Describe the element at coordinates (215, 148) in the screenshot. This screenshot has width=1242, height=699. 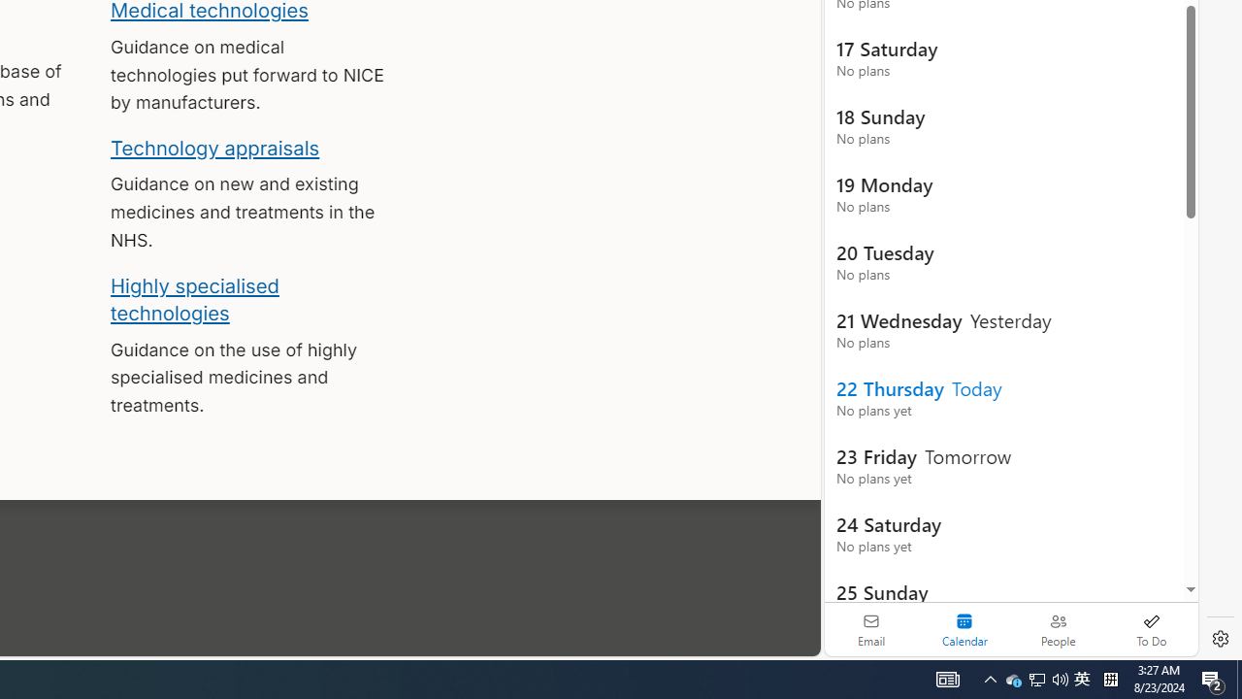
I see `Technology appraisals` at that location.